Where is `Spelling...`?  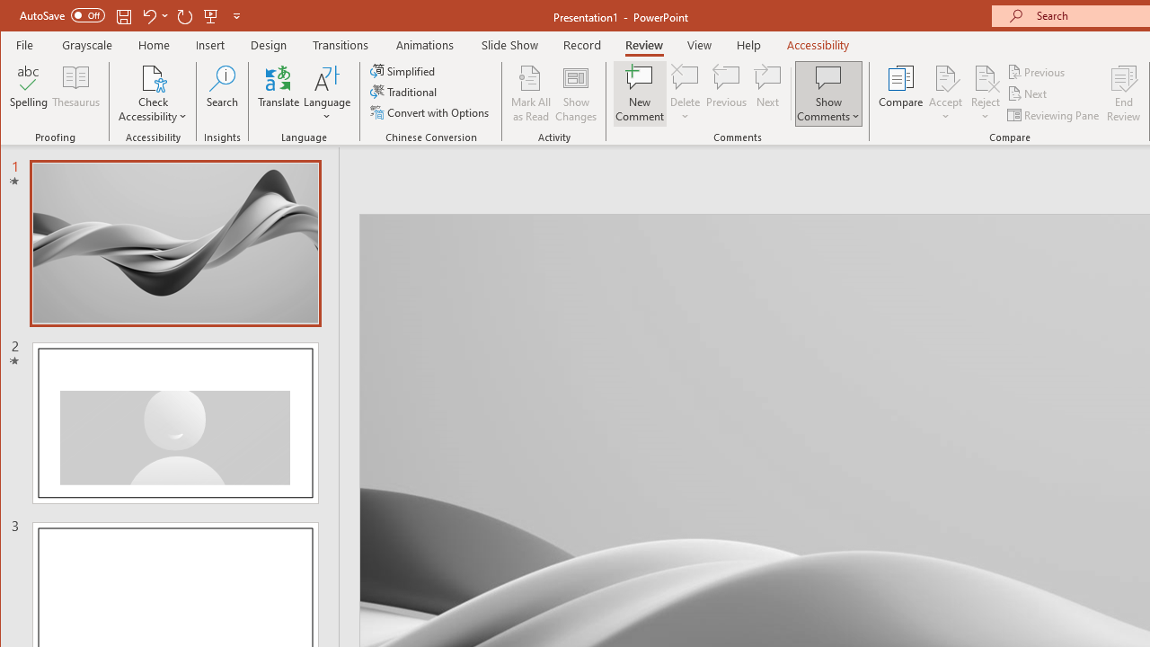
Spelling... is located at coordinates (29, 93).